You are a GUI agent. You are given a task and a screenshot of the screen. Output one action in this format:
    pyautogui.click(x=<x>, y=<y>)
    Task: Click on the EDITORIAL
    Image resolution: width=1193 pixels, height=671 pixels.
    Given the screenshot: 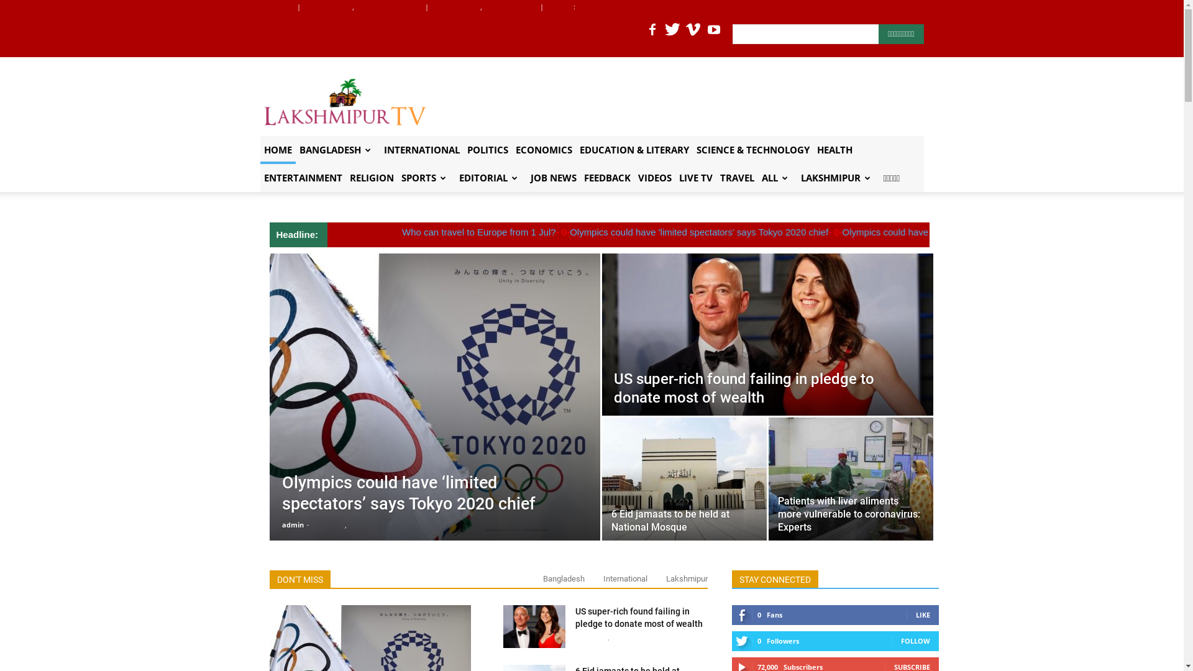 What is the action you would take?
    pyautogui.click(x=491, y=178)
    